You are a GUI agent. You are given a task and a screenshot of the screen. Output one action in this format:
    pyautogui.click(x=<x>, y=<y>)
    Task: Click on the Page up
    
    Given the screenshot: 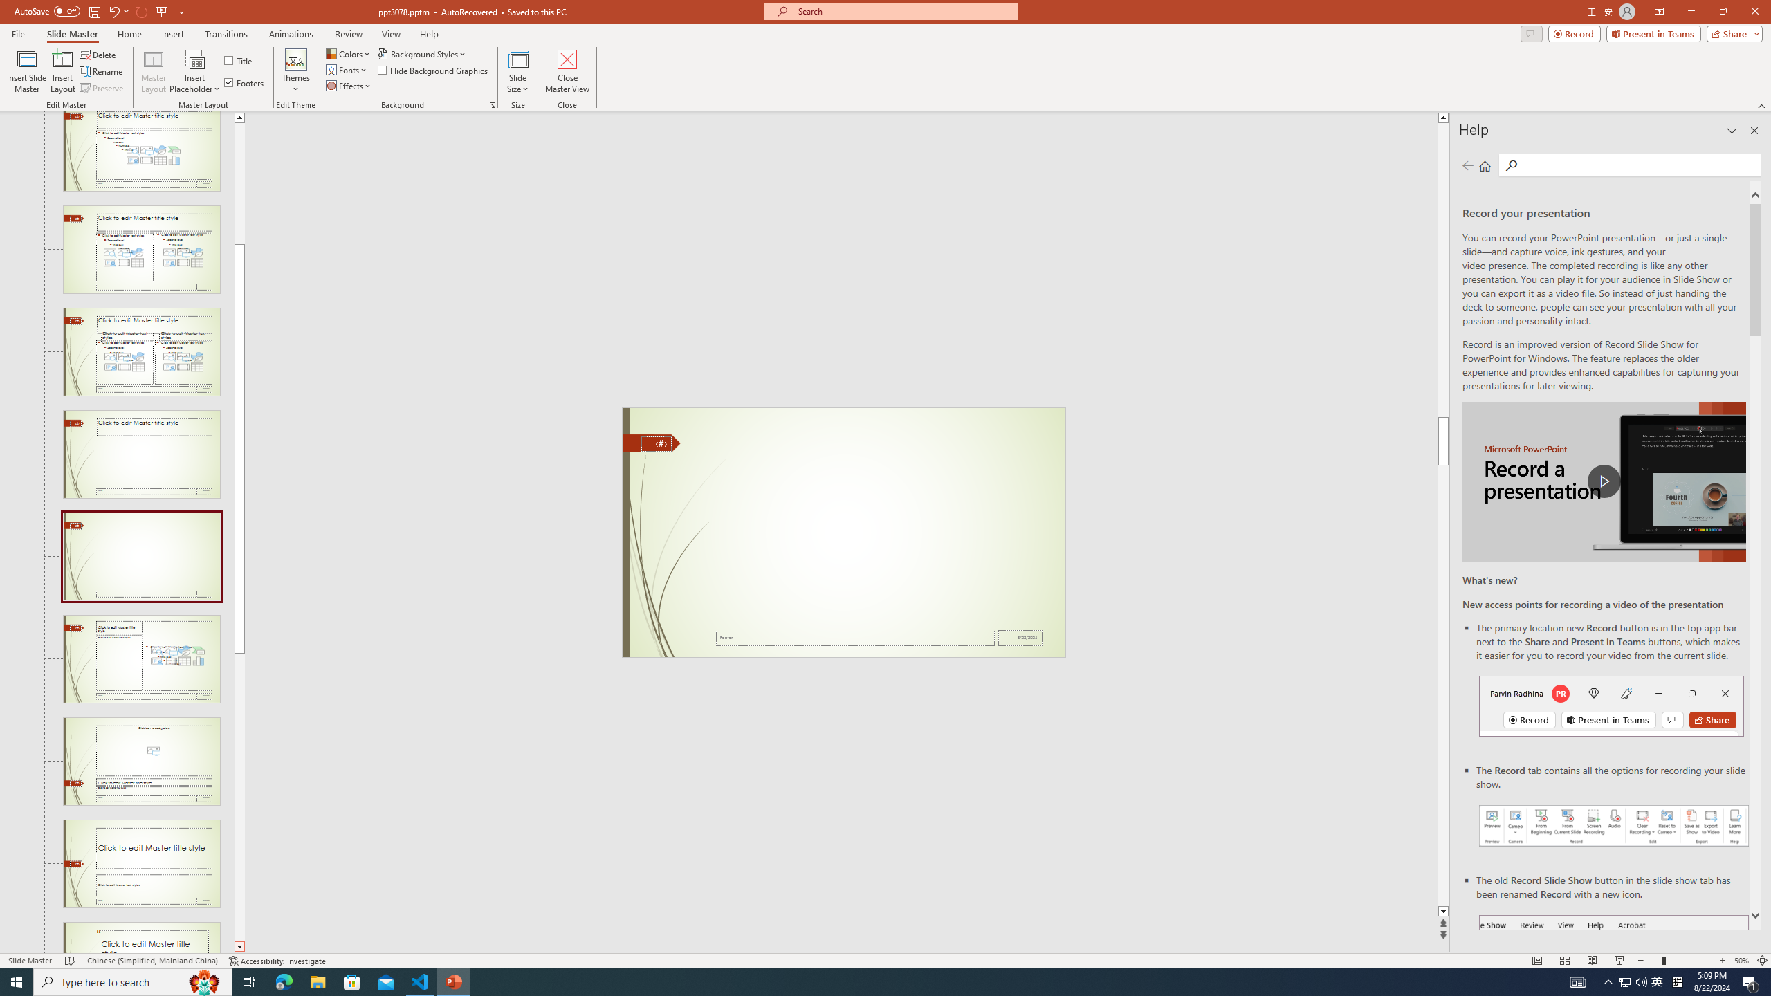 What is the action you would take?
    pyautogui.click(x=239, y=183)
    